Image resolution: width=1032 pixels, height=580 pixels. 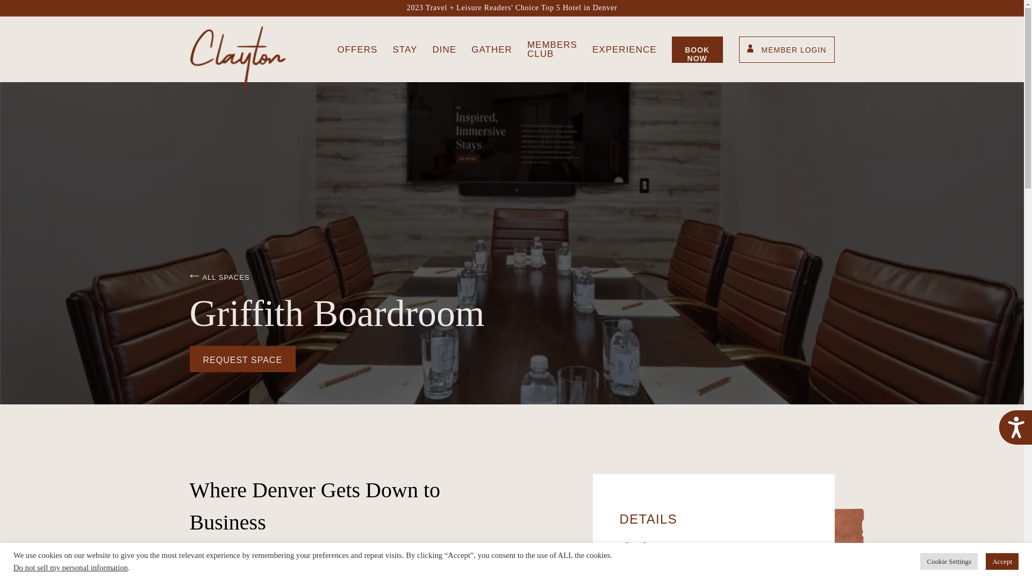 What do you see at coordinates (552, 49) in the screenshot?
I see `MEMBERS CLUB` at bounding box center [552, 49].